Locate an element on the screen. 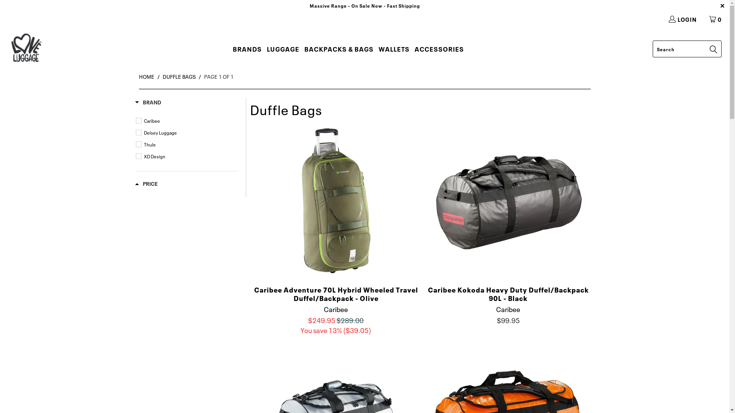  XD Design is located at coordinates (188, 156).